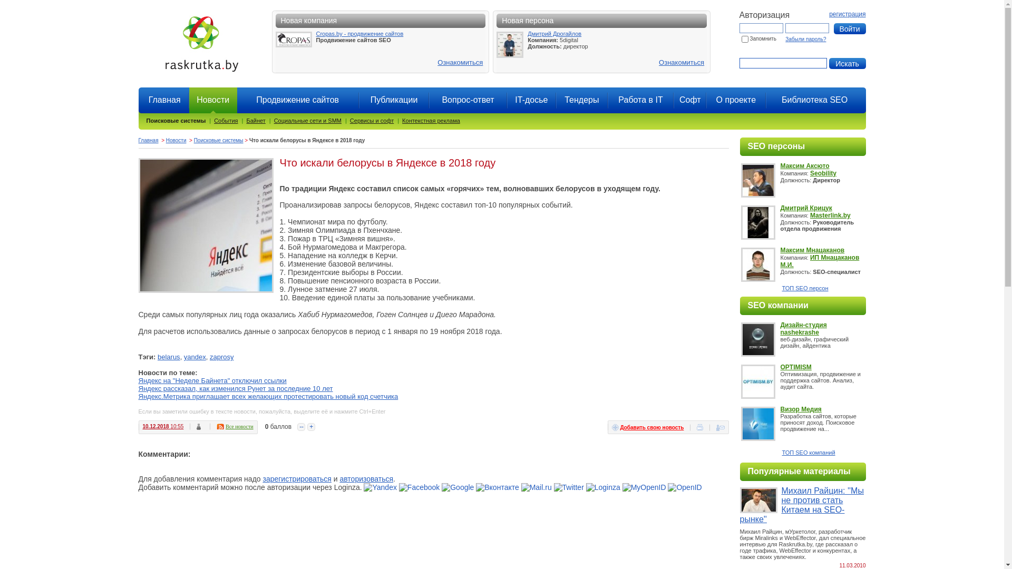  Describe the element at coordinates (301, 427) in the screenshot. I see `--` at that location.